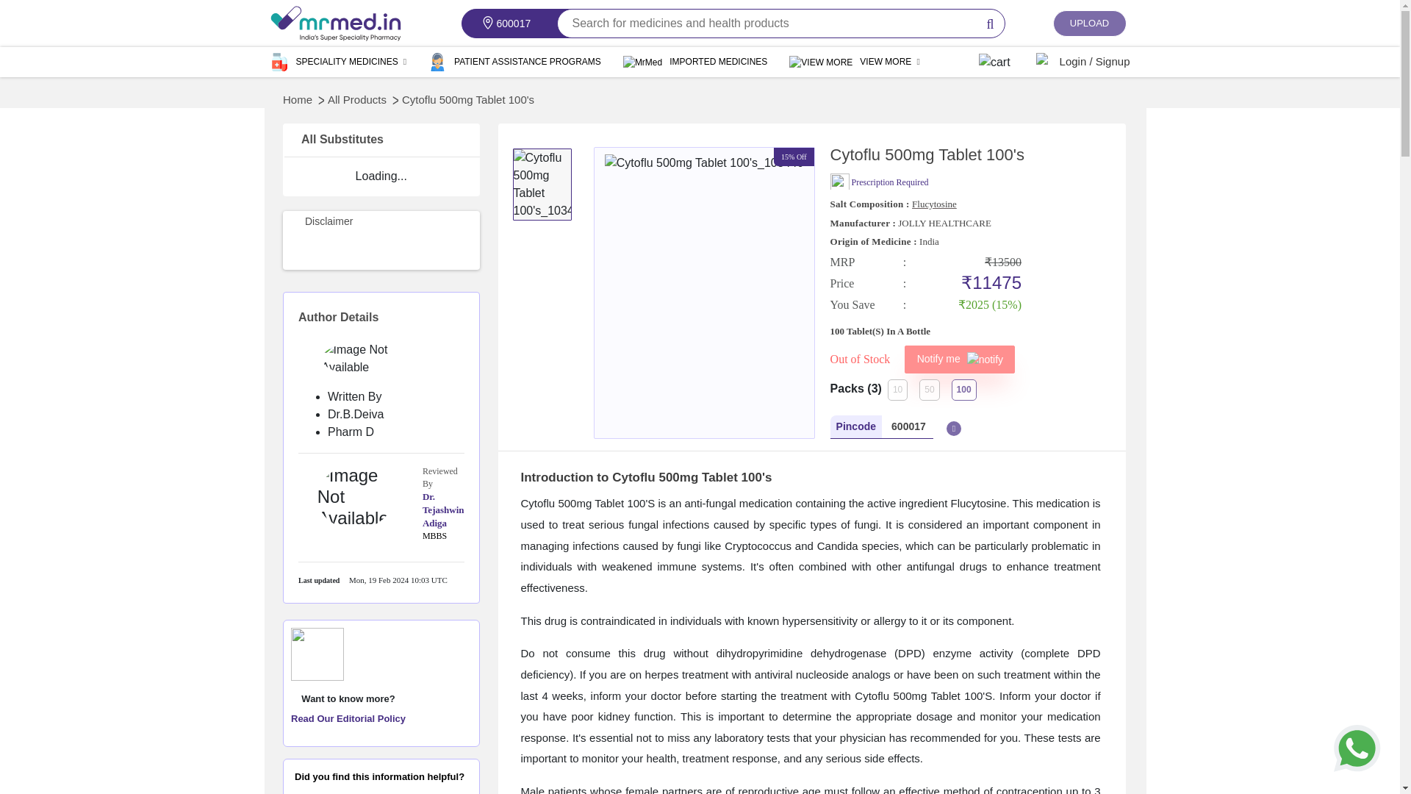 The height and width of the screenshot is (794, 1411). I want to click on PATIENT ASSISTANCE PROGRAMS, so click(526, 60).